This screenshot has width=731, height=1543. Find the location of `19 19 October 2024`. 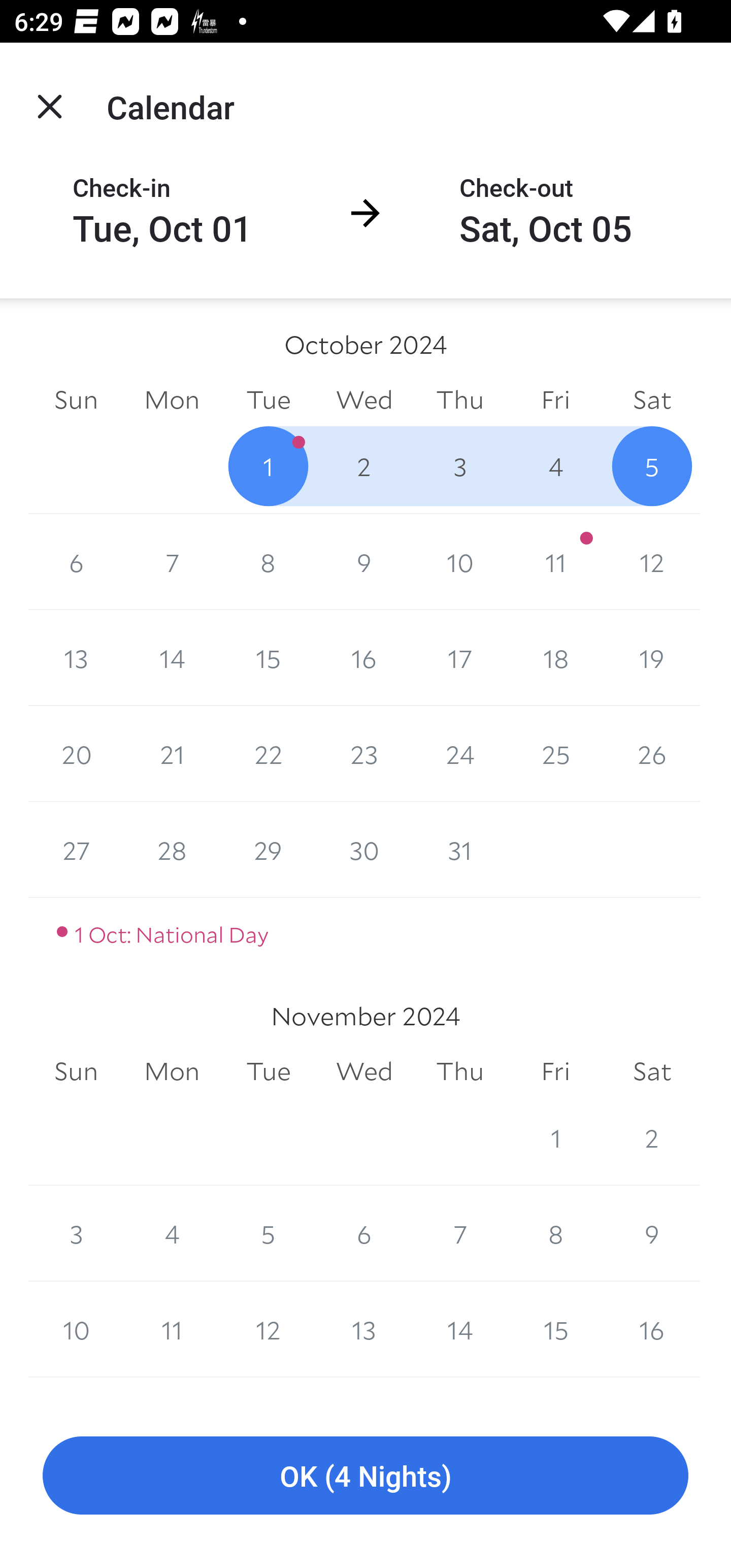

19 19 October 2024 is located at coordinates (652, 658).